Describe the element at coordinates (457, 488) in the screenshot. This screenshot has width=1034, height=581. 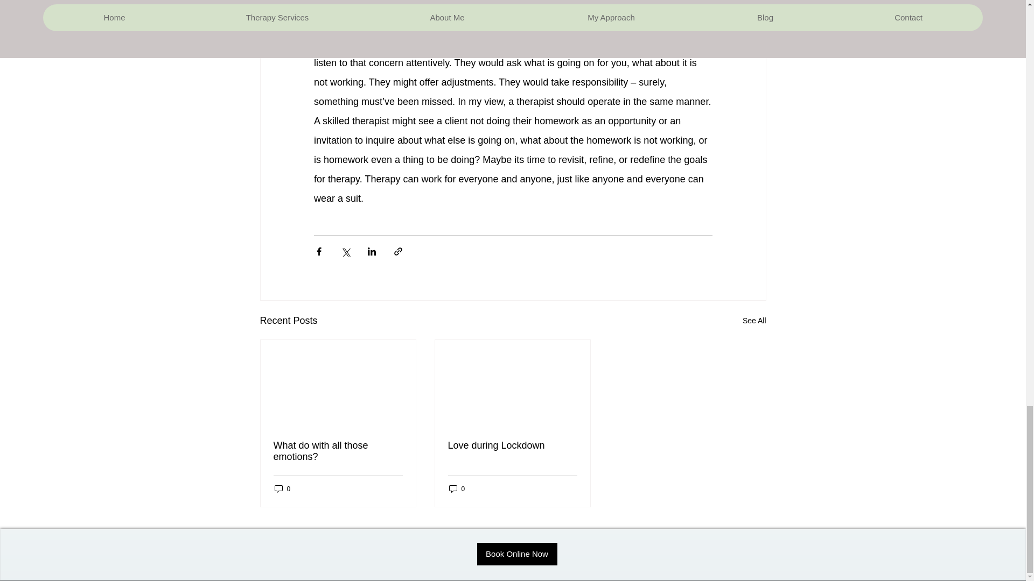
I see `0` at that location.